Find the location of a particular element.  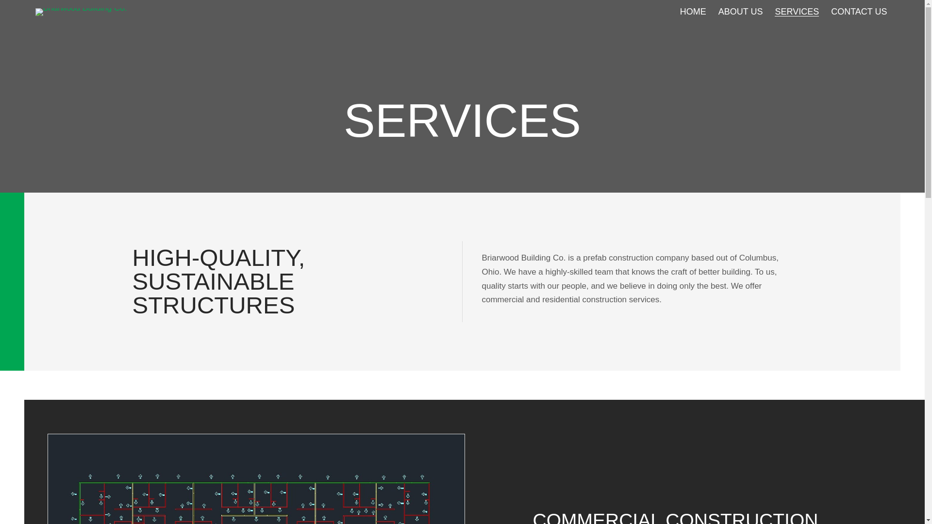

ABOUT US is located at coordinates (741, 12).